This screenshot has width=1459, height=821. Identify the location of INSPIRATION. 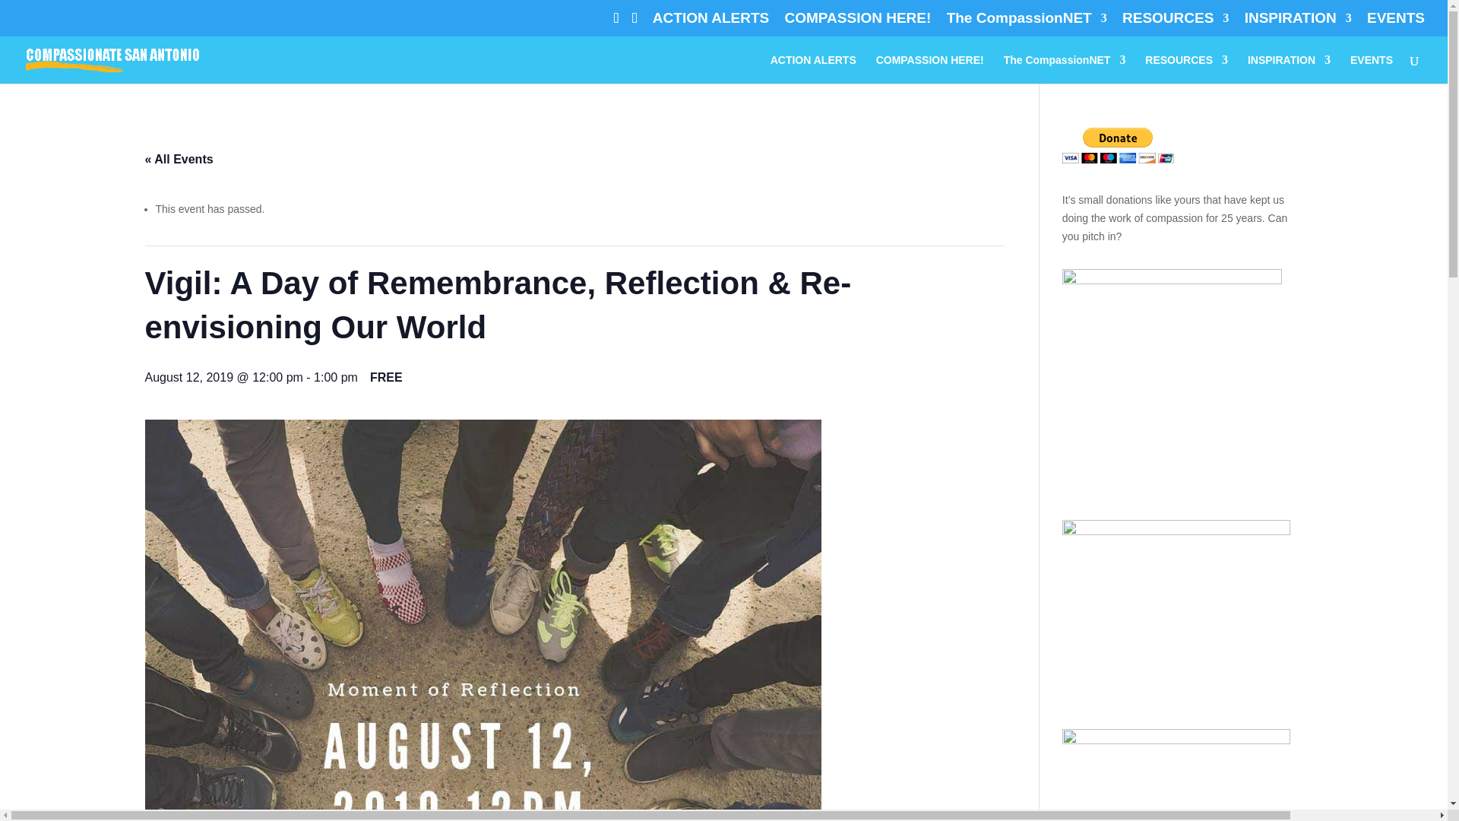
(1298, 23).